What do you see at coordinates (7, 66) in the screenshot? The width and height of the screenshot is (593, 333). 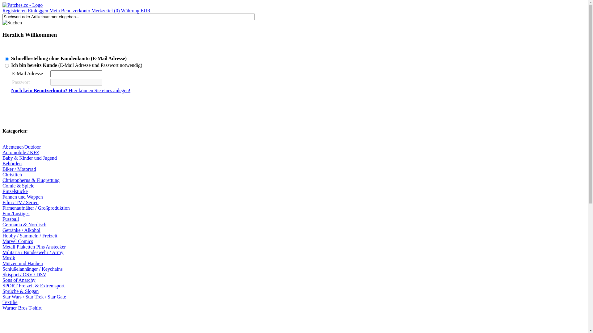 I see `2` at bounding box center [7, 66].